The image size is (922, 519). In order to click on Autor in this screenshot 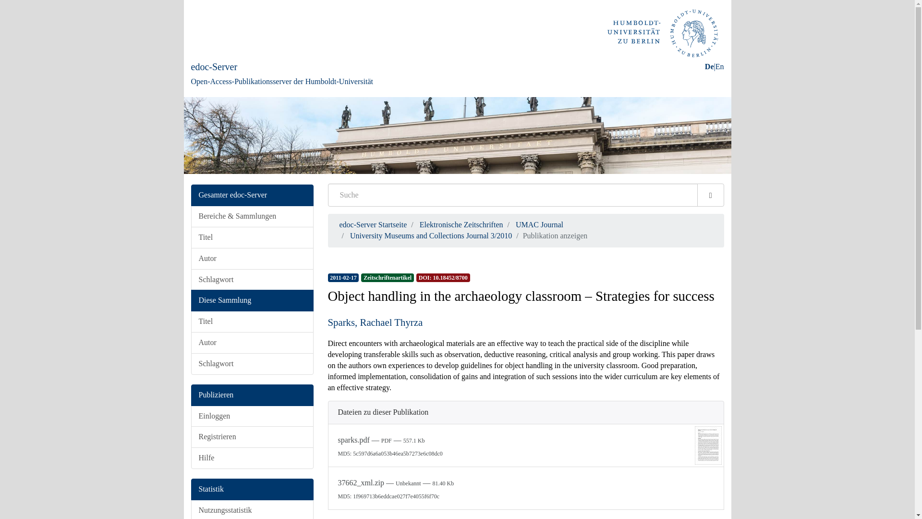, I will do `click(252, 259)`.